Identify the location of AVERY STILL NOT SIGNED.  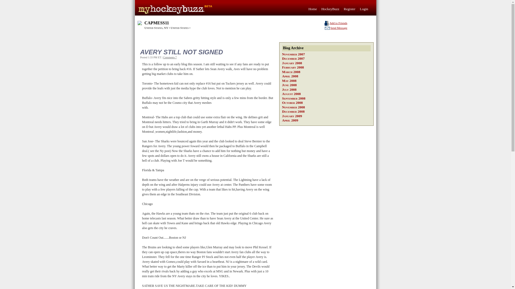
(205, 52).